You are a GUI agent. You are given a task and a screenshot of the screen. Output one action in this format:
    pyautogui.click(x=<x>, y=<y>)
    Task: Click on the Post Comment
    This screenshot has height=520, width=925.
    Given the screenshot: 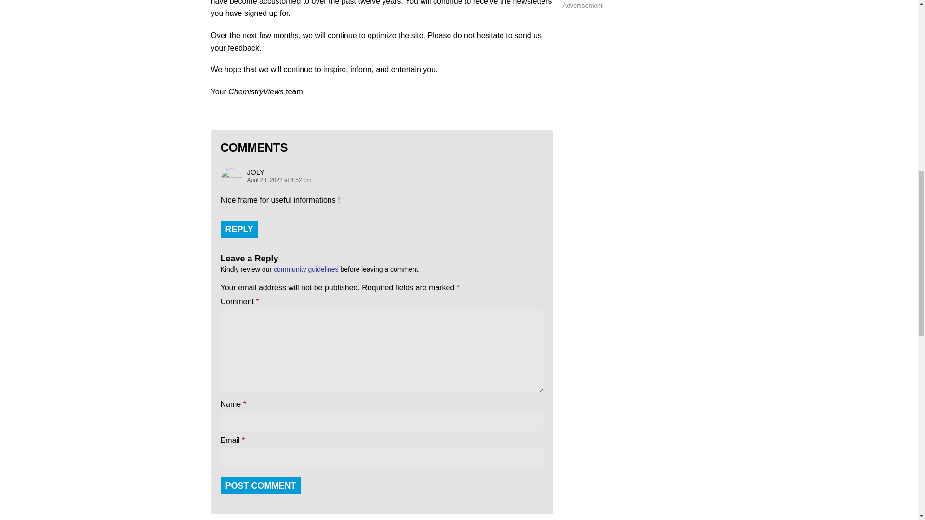 What is the action you would take?
    pyautogui.click(x=261, y=486)
    